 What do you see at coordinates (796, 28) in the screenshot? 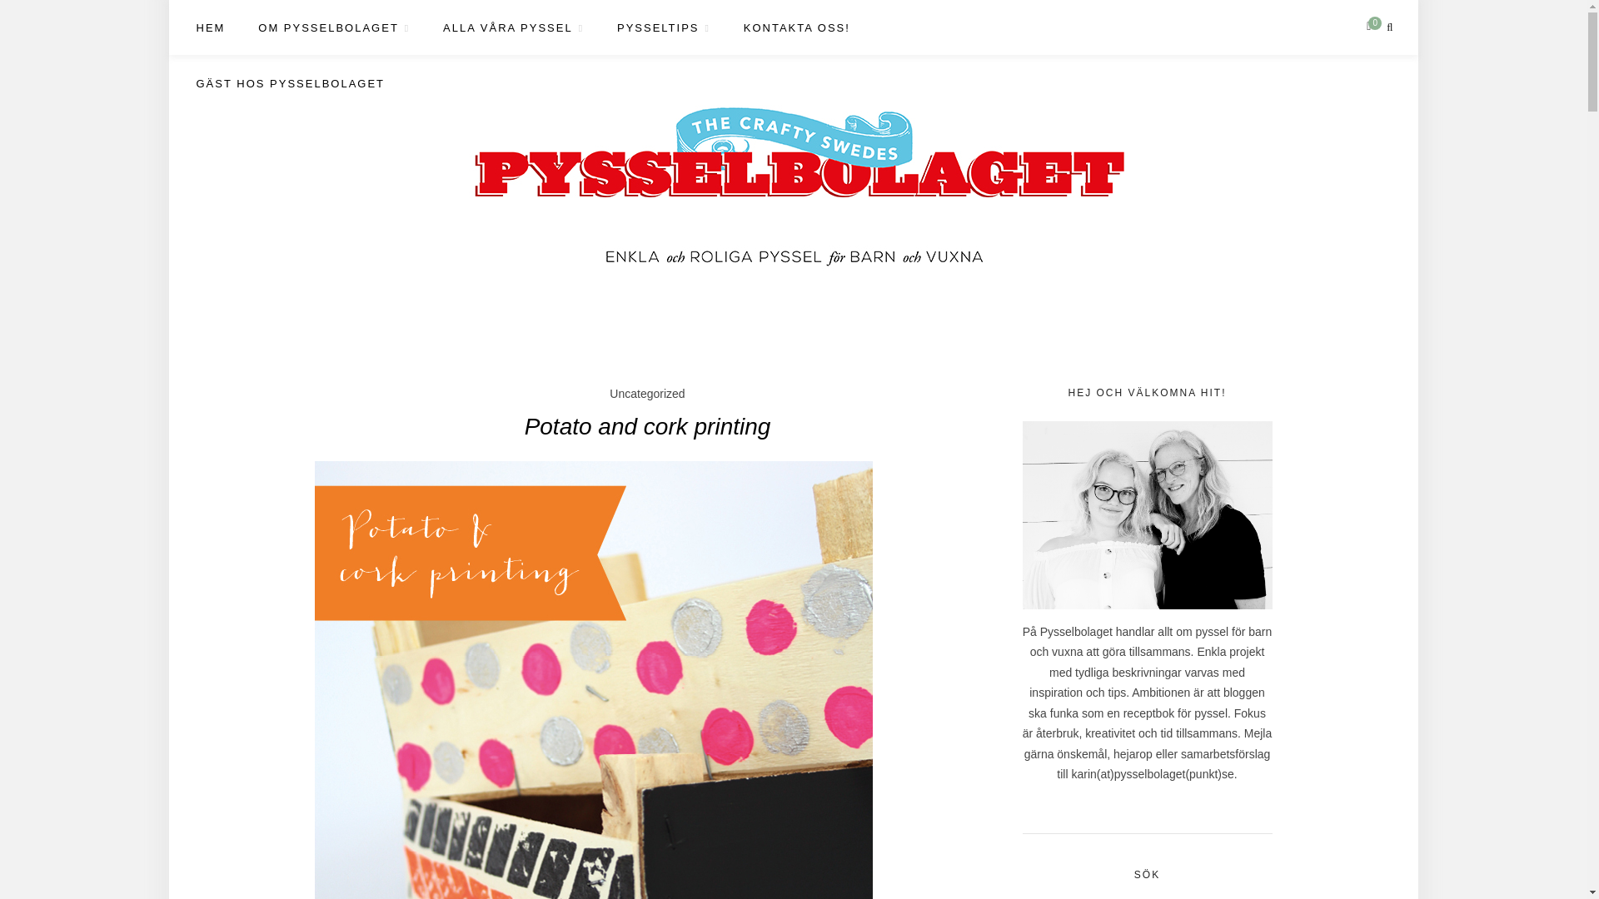
I see `KONTAKTA OSS!` at bounding box center [796, 28].